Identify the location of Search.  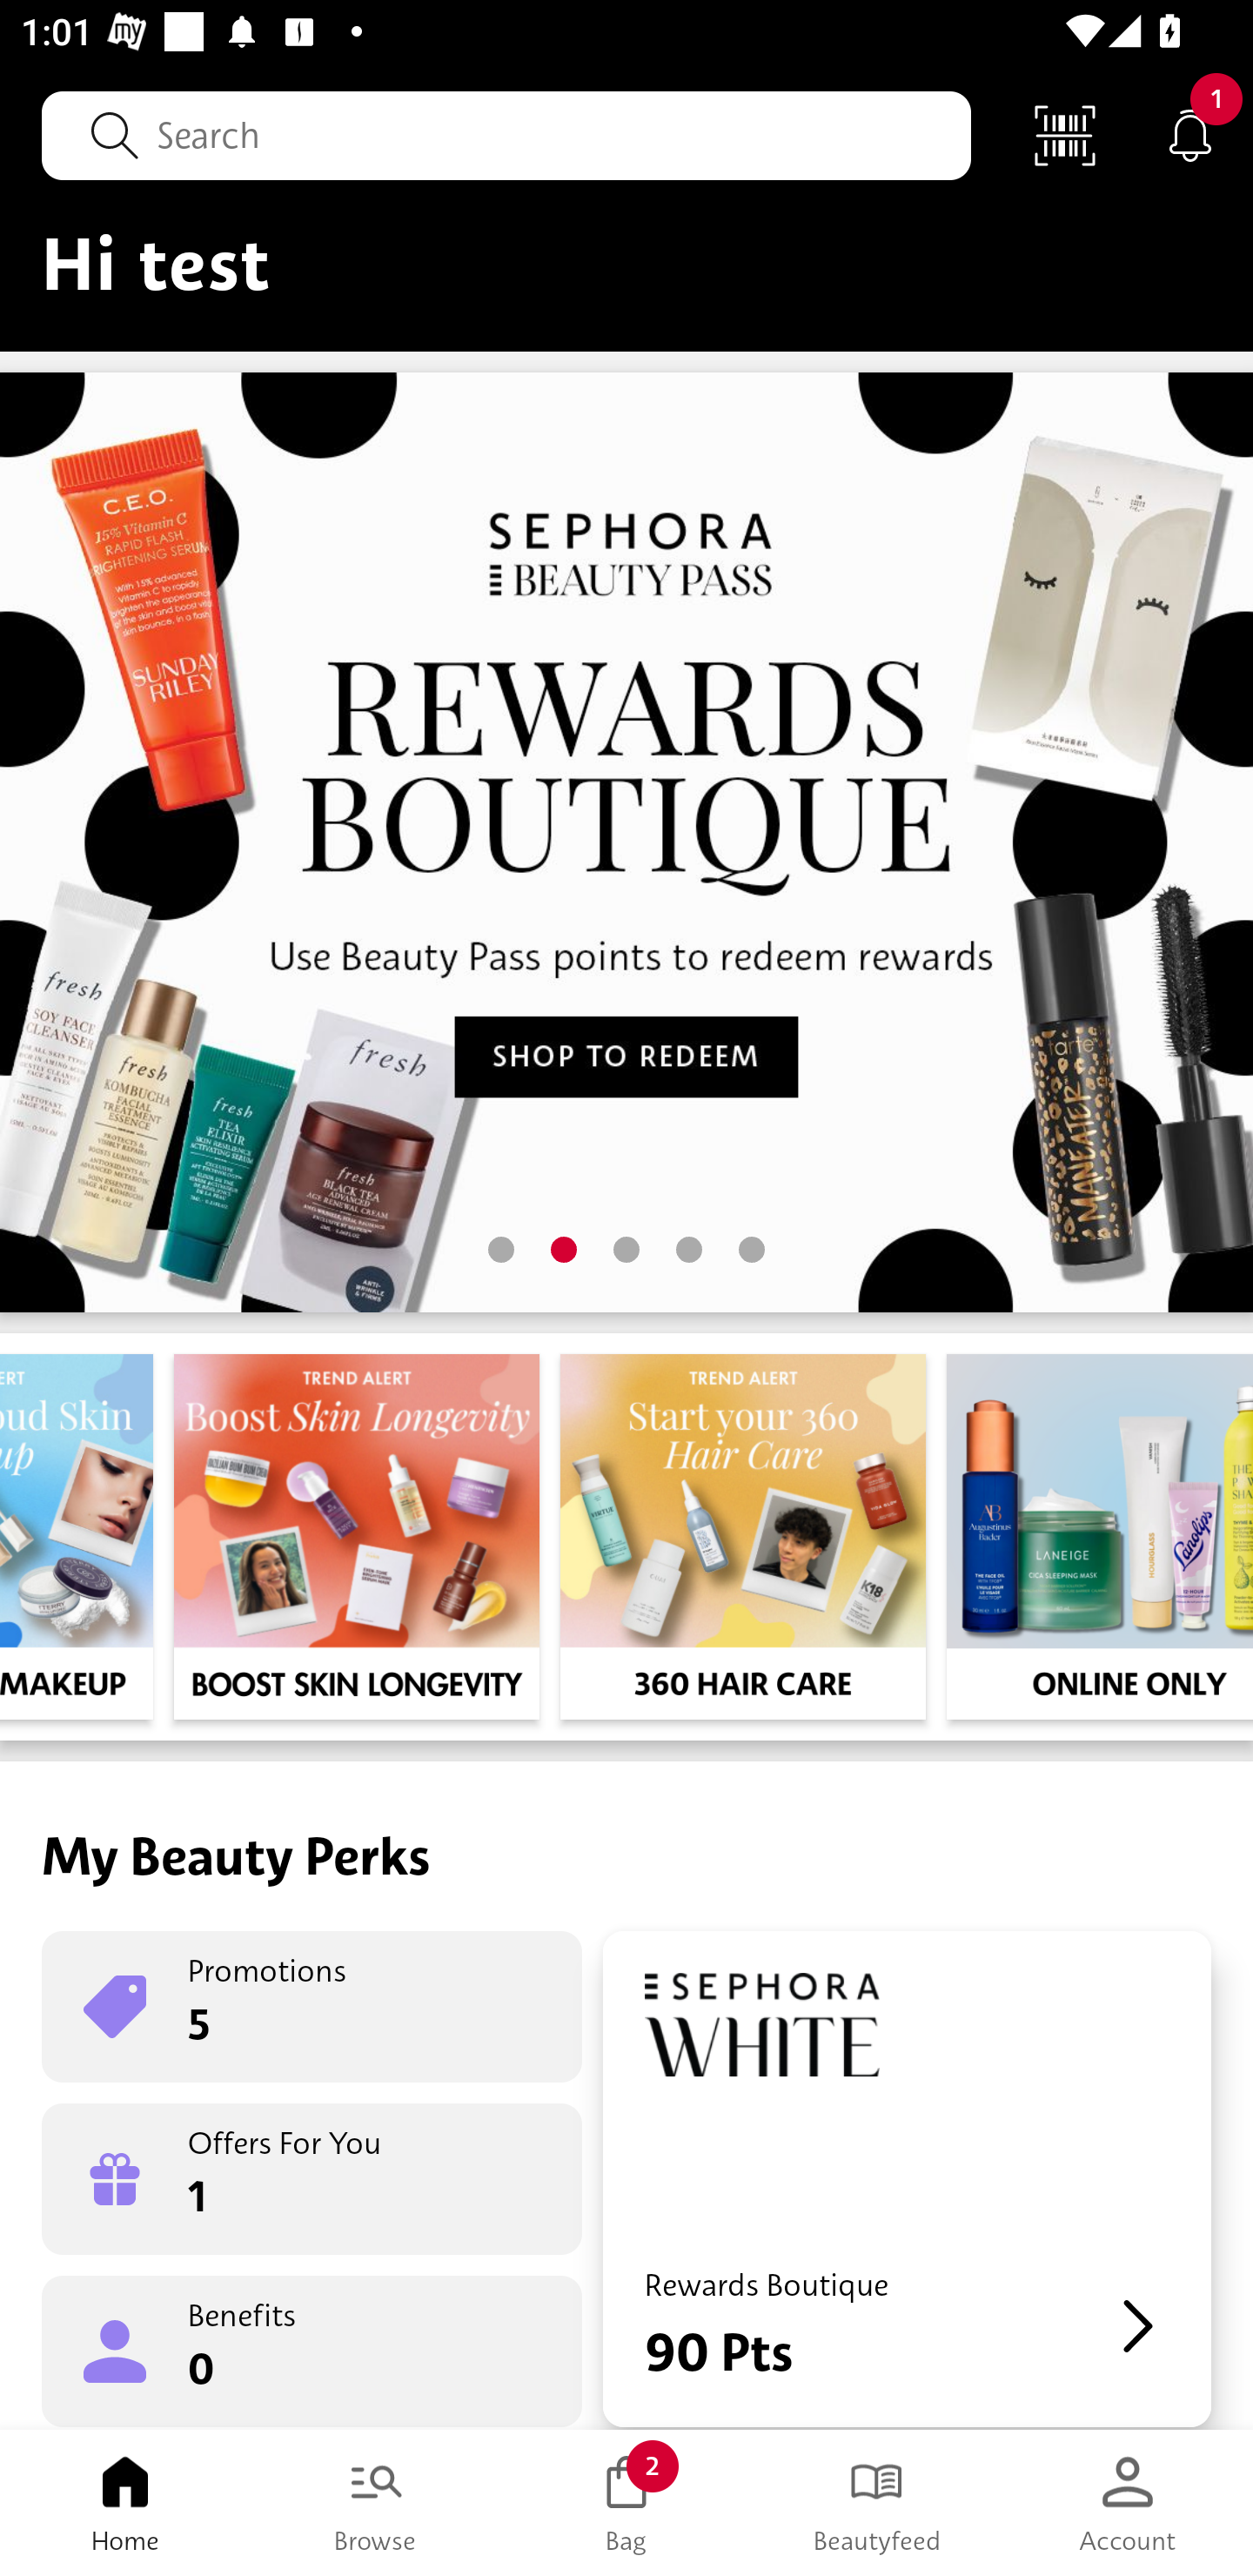
(506, 135).